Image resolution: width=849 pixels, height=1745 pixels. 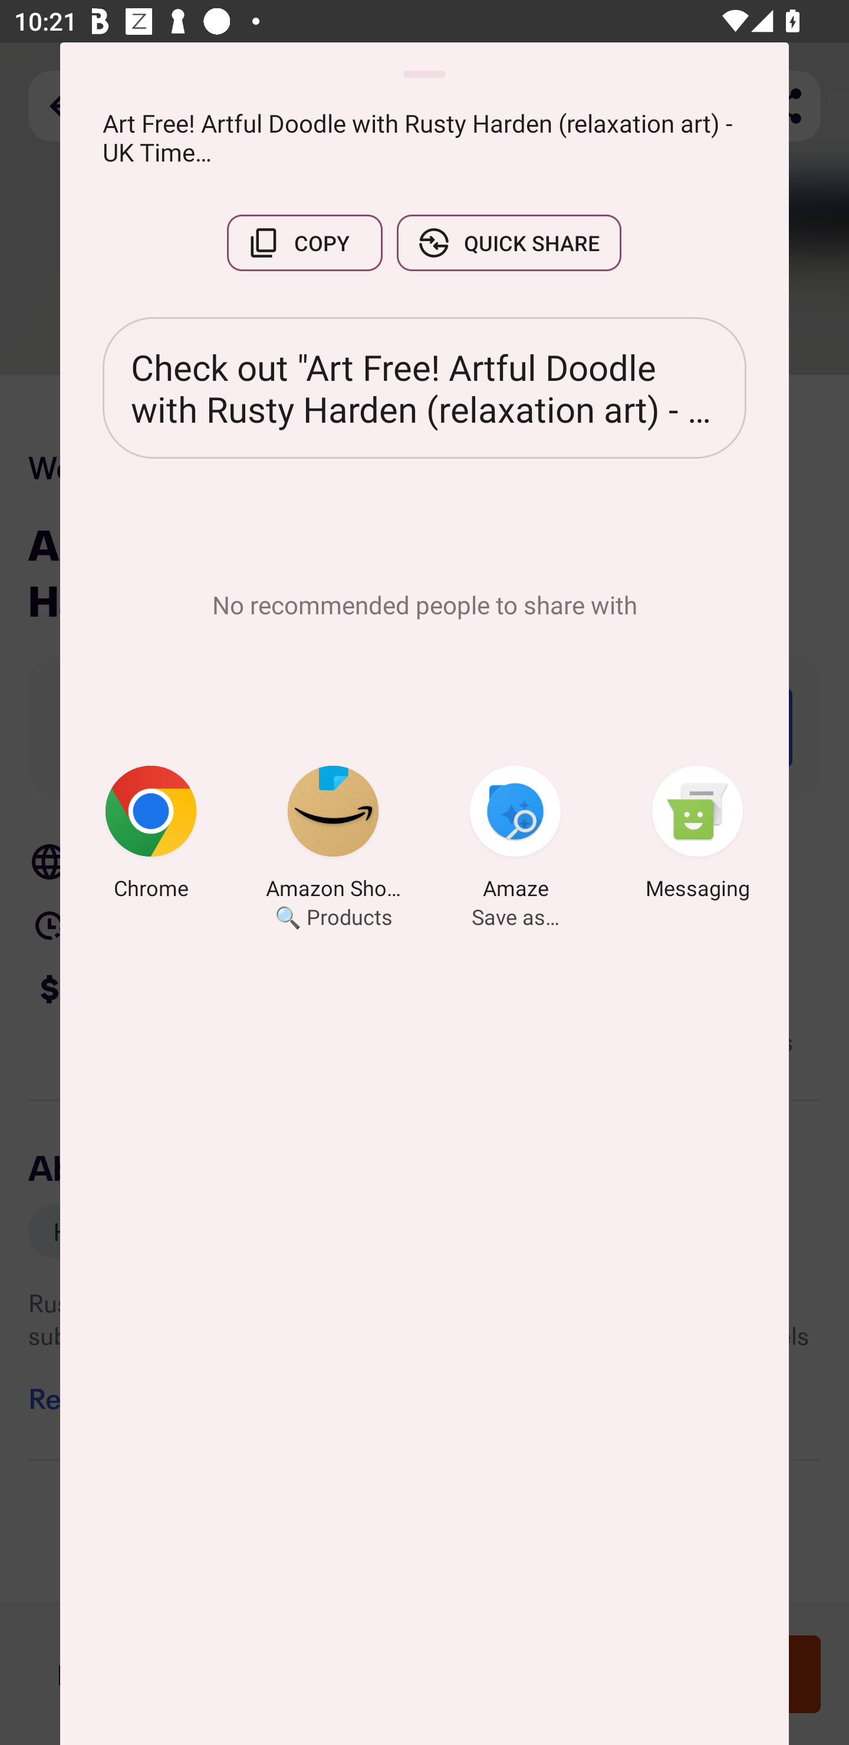 I want to click on QUICK SHARE, so click(x=509, y=243).